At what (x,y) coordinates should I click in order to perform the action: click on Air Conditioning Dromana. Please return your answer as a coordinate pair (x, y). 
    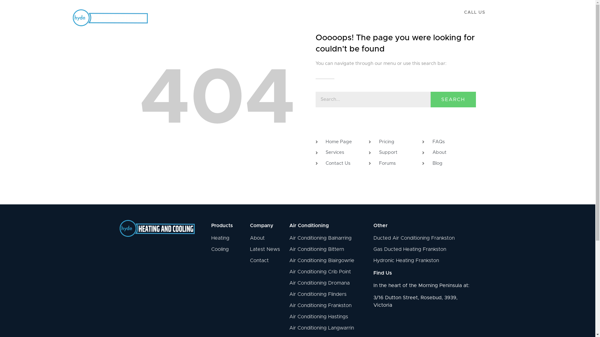
    Looking at the image, I should click on (328, 283).